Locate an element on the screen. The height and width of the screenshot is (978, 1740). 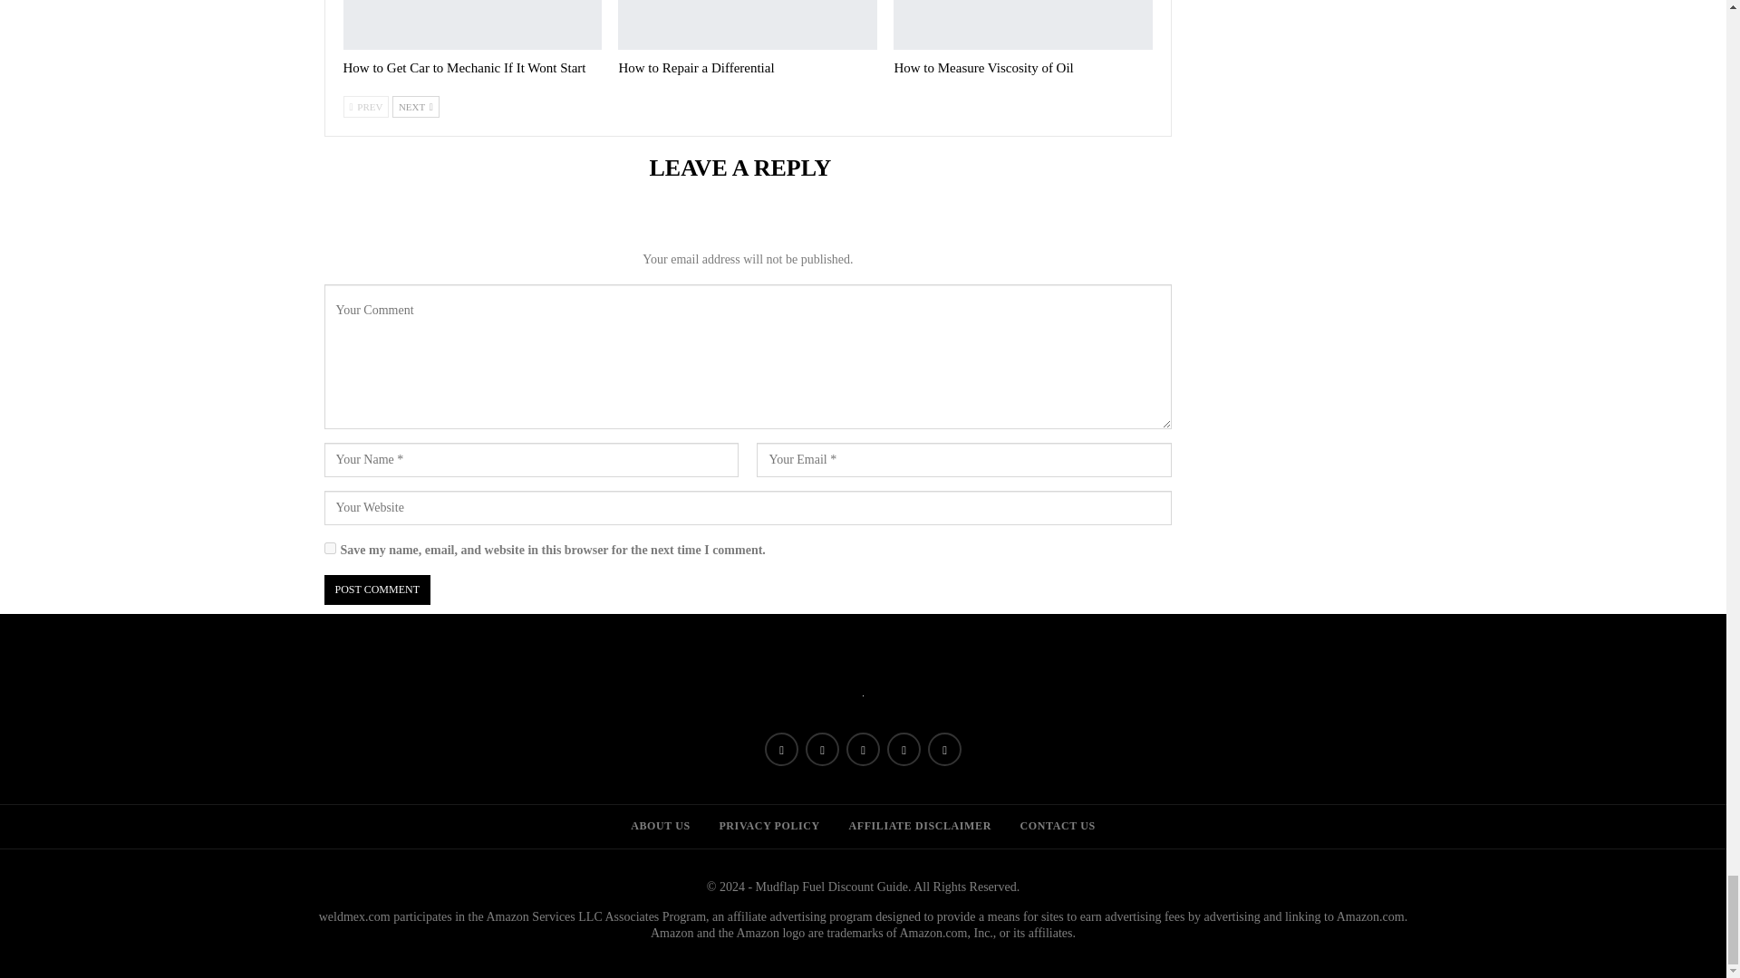
How to Measure Viscosity of Oil is located at coordinates (1022, 25).